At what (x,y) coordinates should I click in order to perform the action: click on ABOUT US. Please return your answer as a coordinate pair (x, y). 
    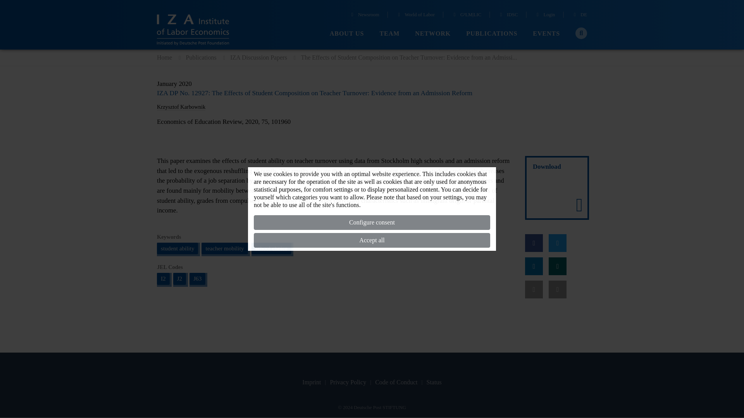
    Looking at the image, I should click on (347, 34).